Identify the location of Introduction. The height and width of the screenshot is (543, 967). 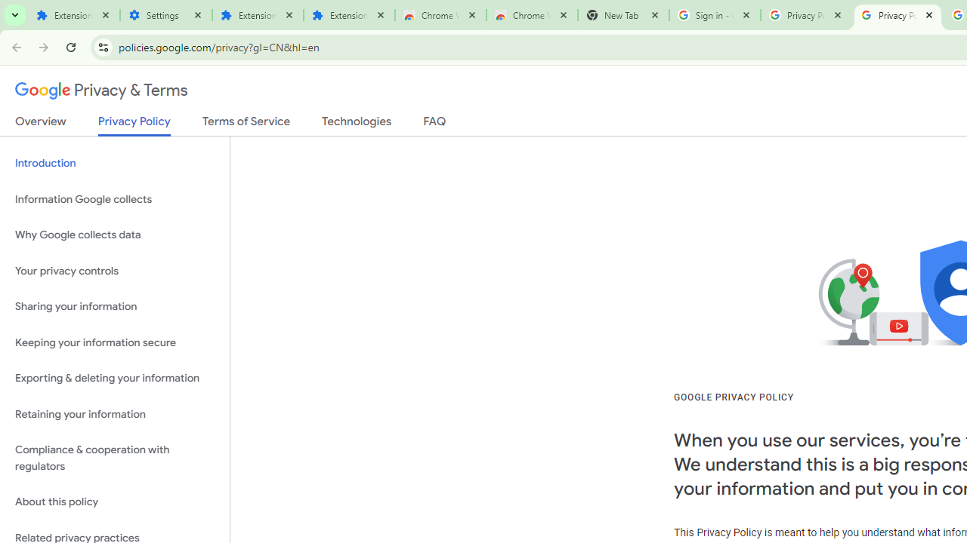
(115, 163).